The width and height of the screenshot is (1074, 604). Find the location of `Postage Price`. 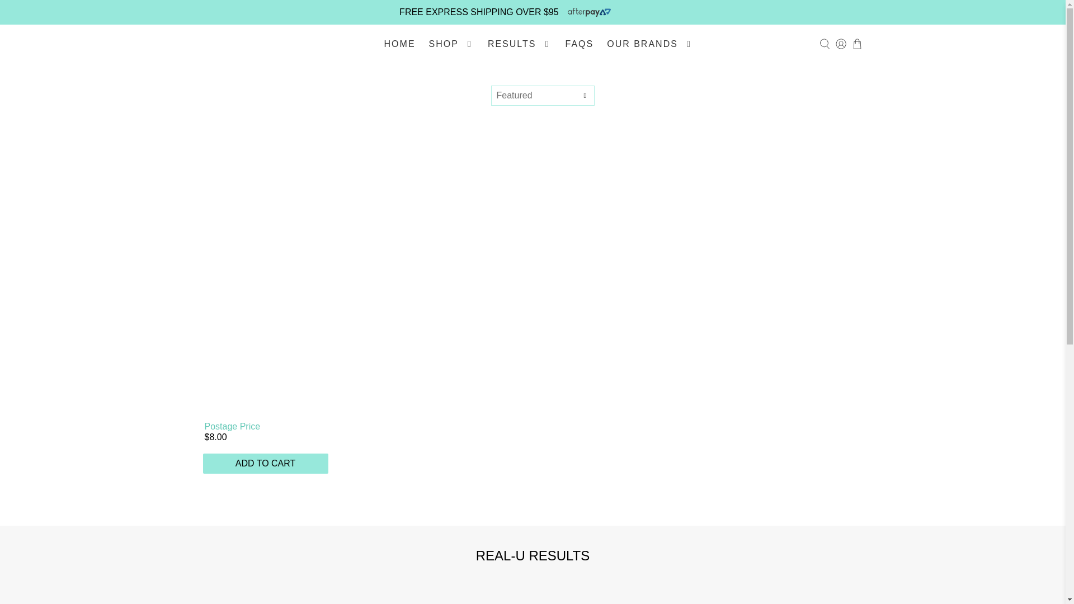

Postage Price is located at coordinates (233, 426).